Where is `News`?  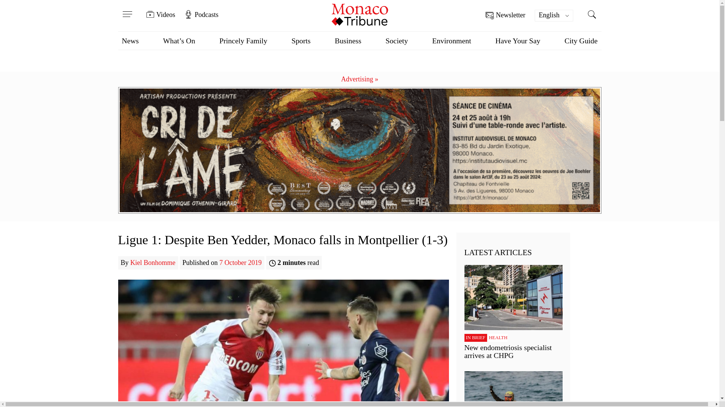
News is located at coordinates (130, 41).